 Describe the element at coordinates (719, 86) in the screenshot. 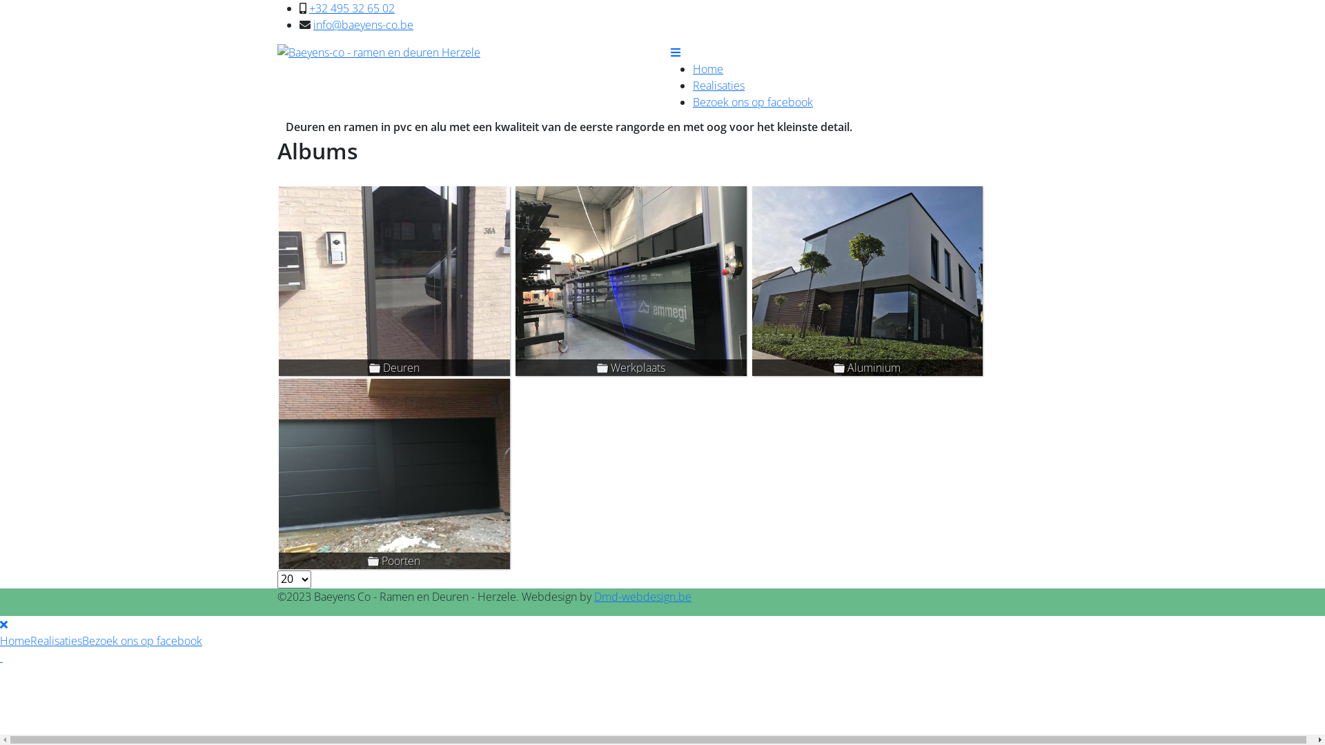

I see `Realisaties` at that location.